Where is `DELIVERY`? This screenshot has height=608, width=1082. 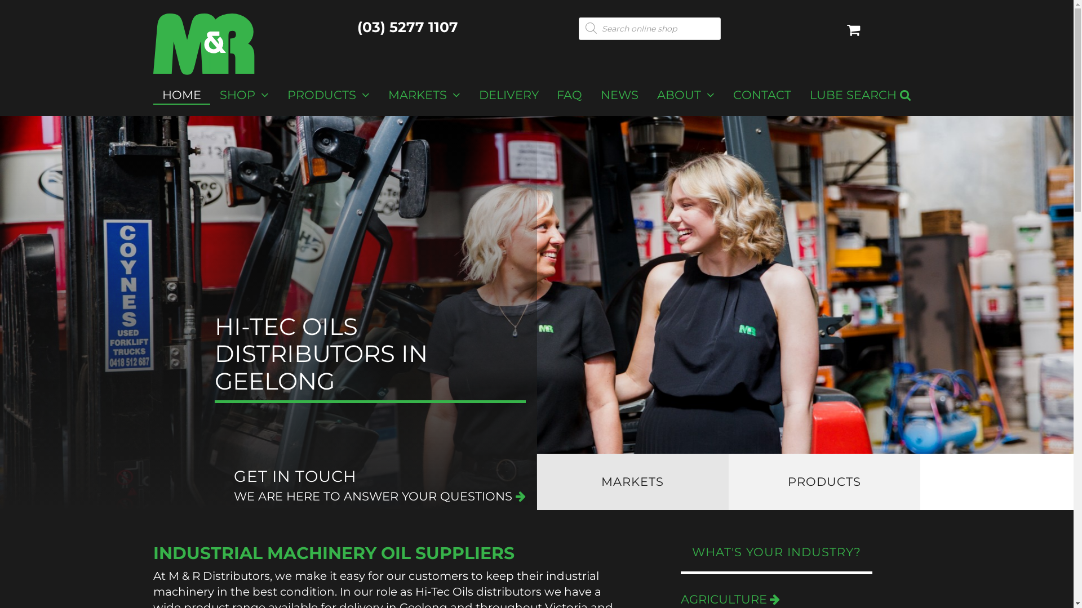 DELIVERY is located at coordinates (508, 95).